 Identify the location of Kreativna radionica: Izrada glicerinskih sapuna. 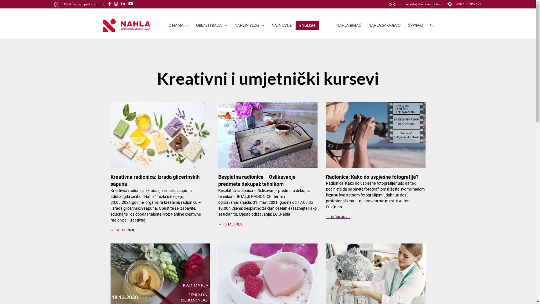
(155, 180).